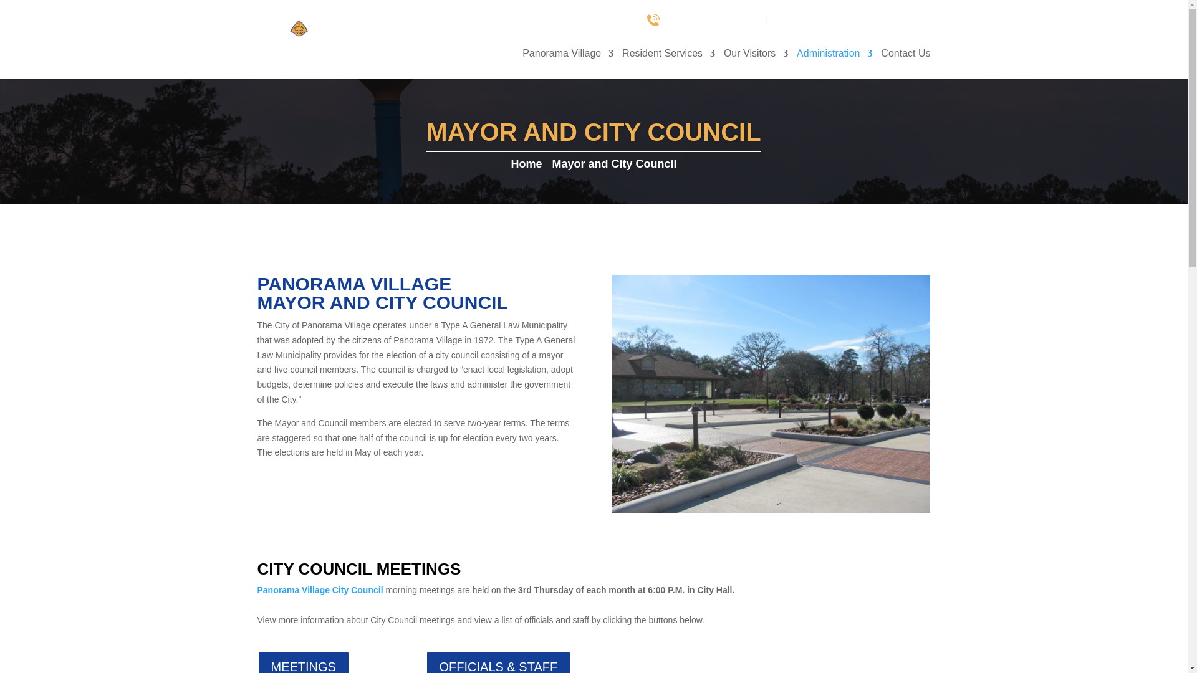 This screenshot has height=673, width=1197. Describe the element at coordinates (834, 64) in the screenshot. I see `Administration` at that location.